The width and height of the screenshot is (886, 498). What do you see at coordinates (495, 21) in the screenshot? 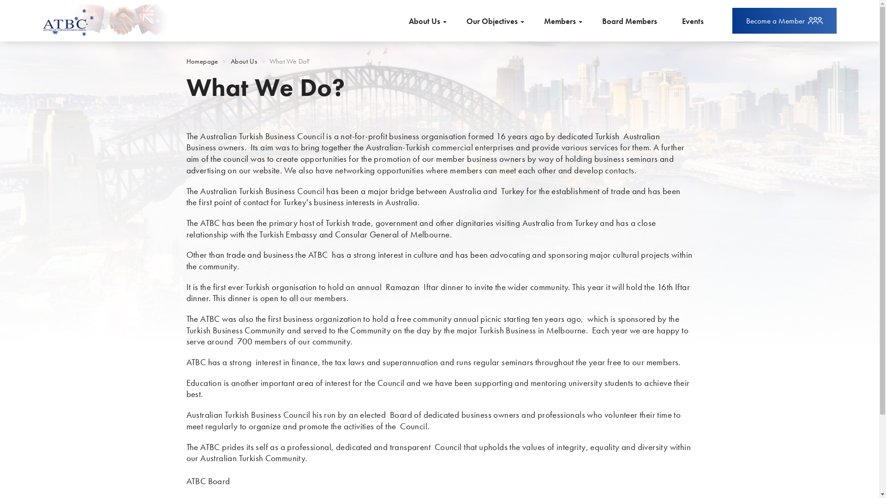
I see `Our Objectives` at bounding box center [495, 21].